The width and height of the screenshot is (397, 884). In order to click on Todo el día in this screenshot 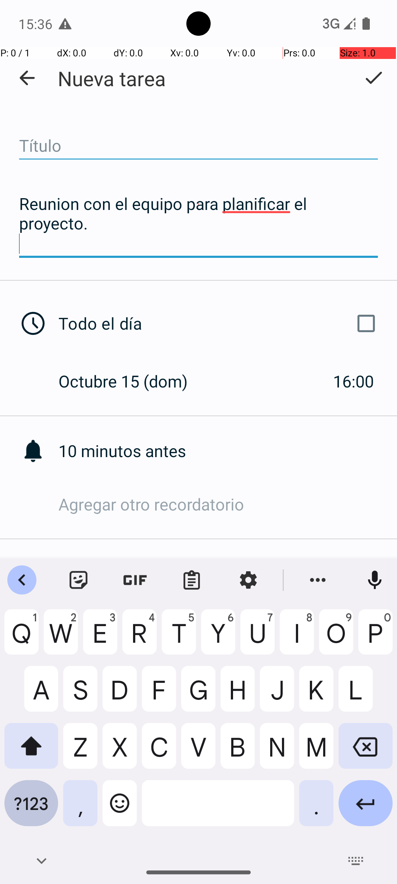, I will do `click(220, 323)`.